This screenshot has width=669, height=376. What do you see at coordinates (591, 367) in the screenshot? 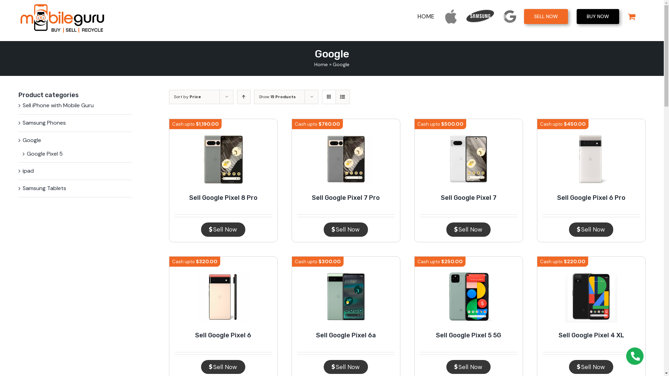
I see `Sell Now` at bounding box center [591, 367].